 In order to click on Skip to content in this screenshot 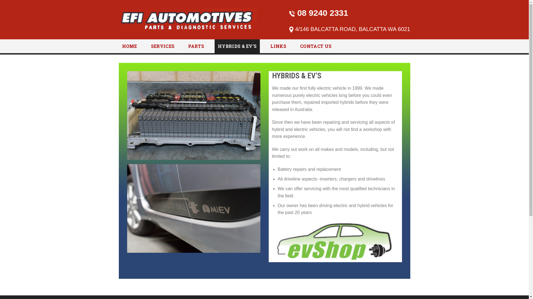, I will do `click(0, 0)`.